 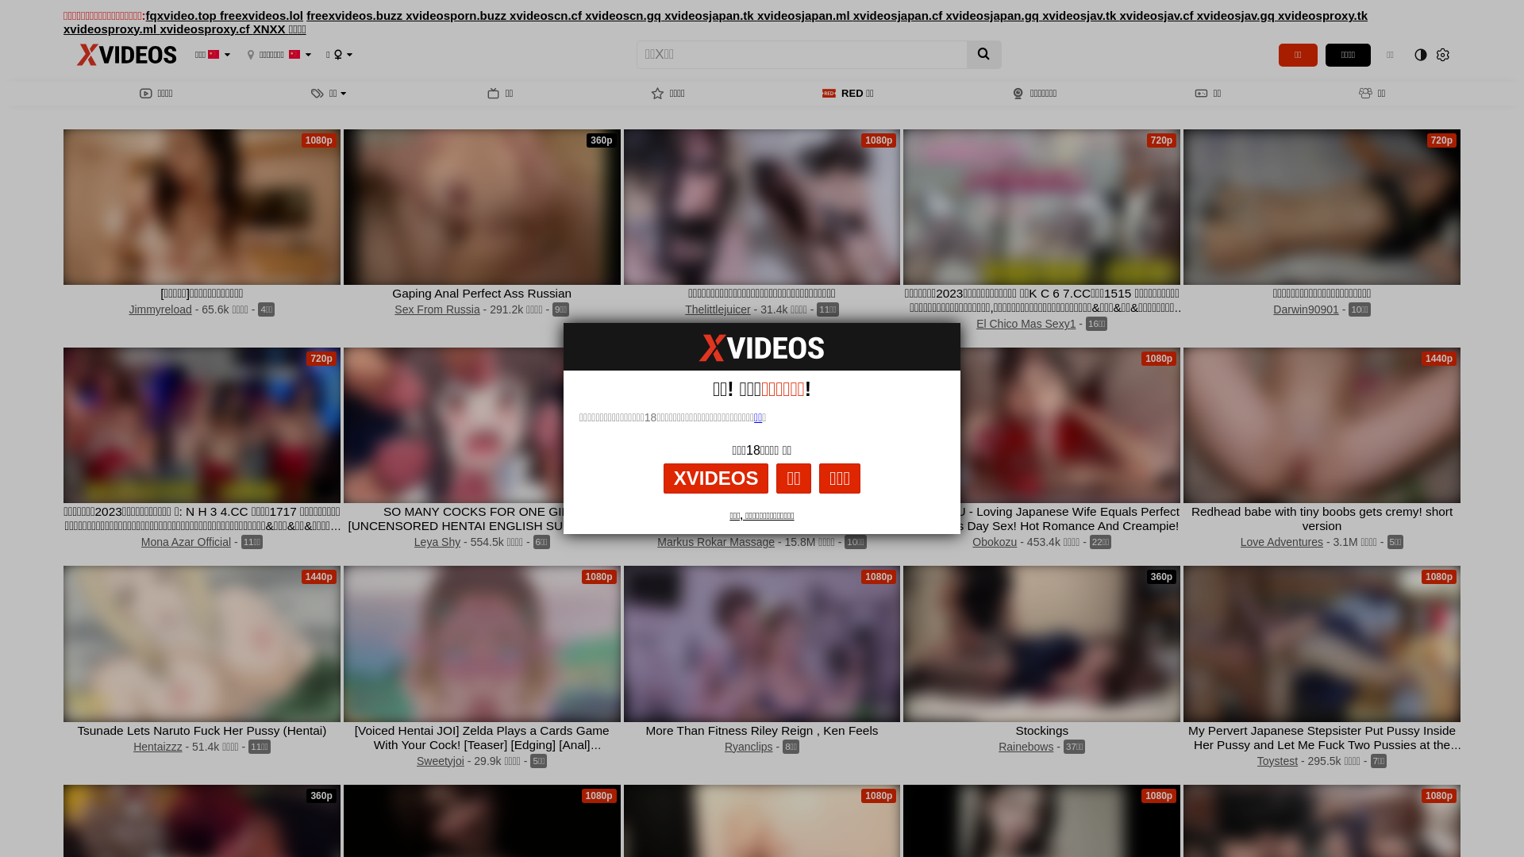 I want to click on Jimmyreload, so click(x=160, y=309).